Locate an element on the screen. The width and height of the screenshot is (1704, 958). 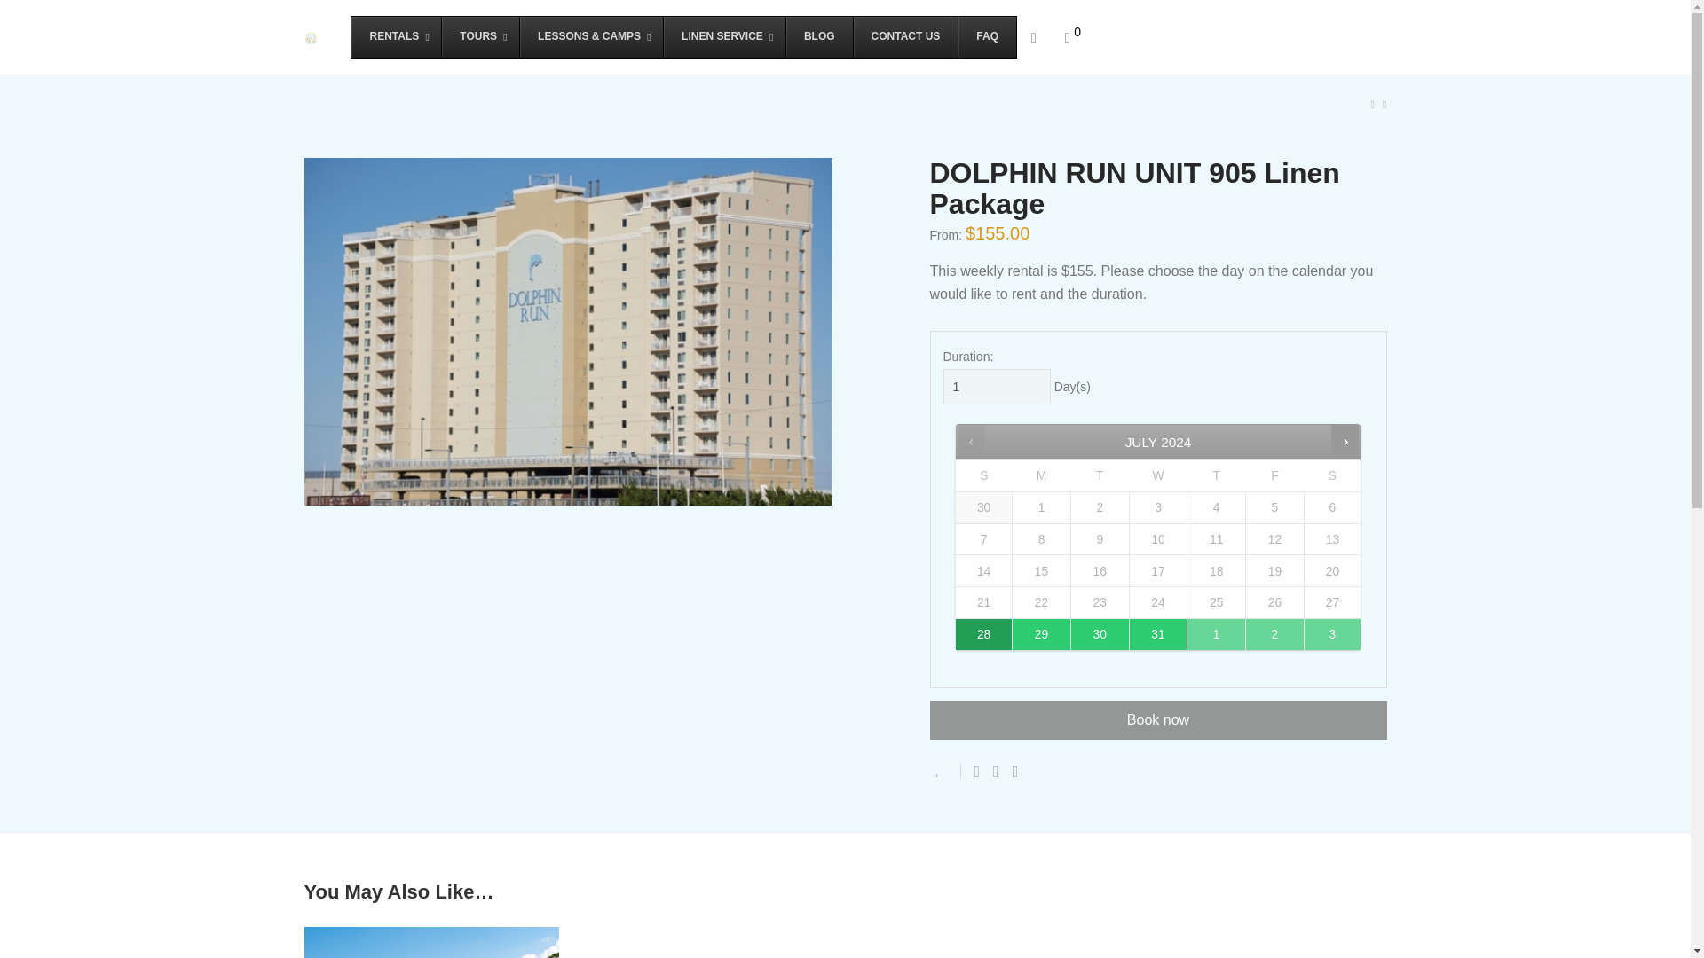
Sunday is located at coordinates (983, 475).